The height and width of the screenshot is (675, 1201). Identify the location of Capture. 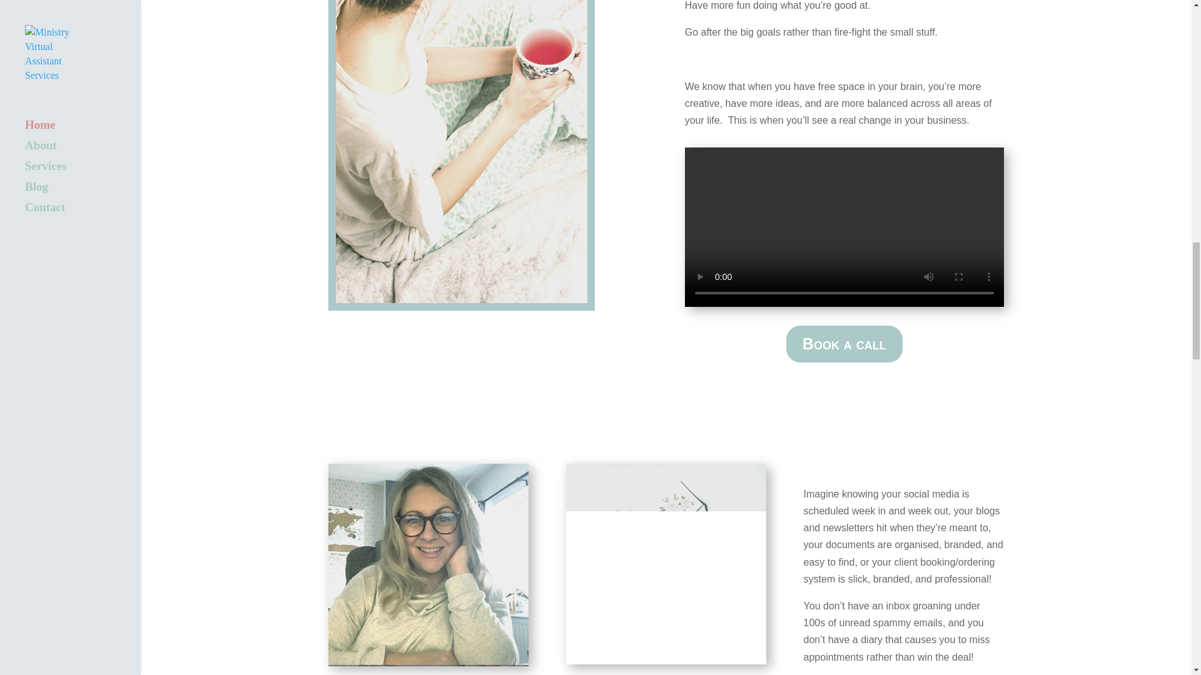
(428, 564).